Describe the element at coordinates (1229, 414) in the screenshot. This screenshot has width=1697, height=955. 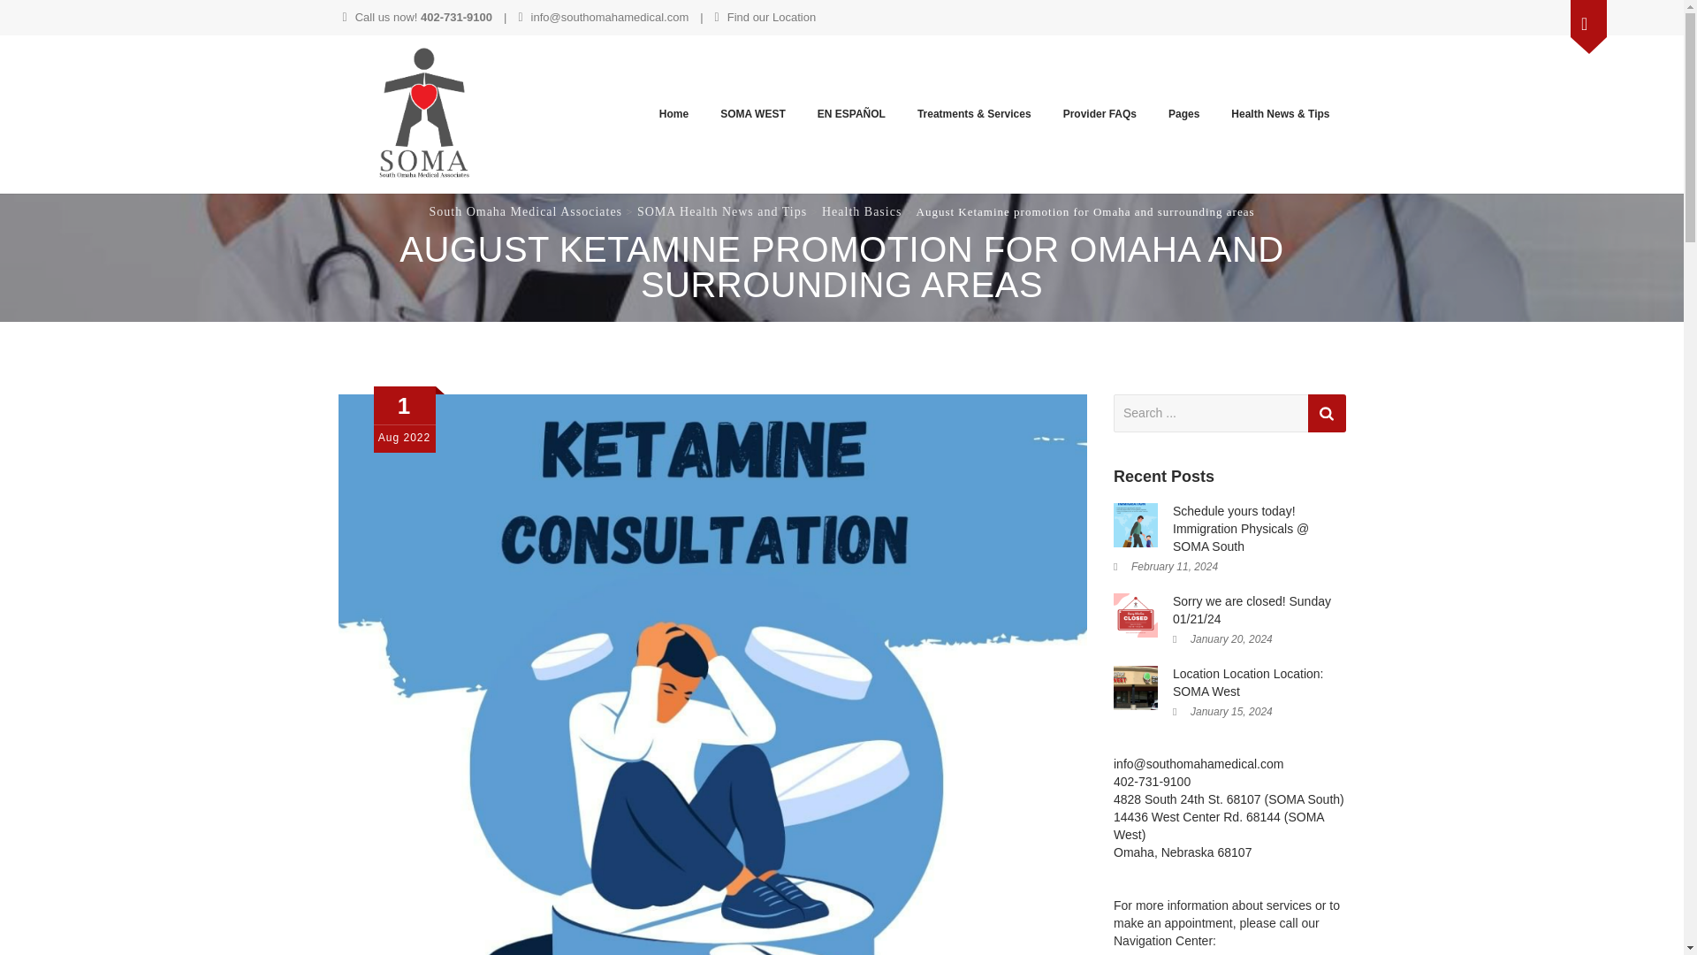
I see `Search for:` at that location.